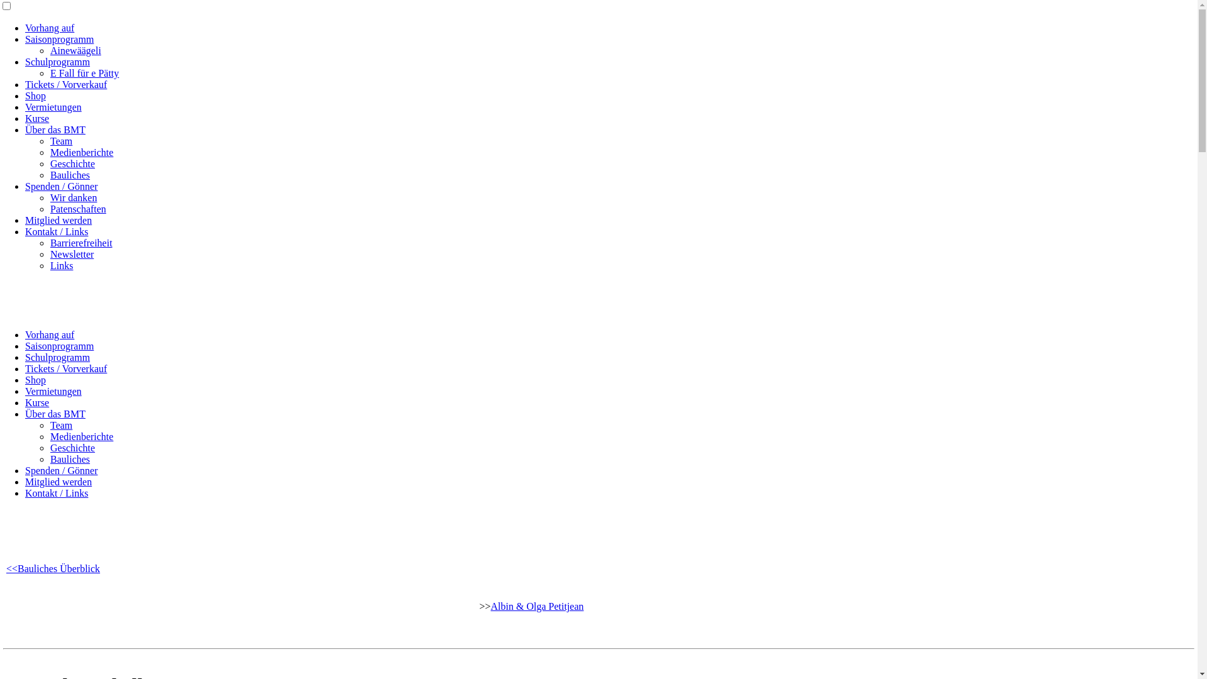  Describe the element at coordinates (73, 163) in the screenshot. I see `Geschichte` at that location.